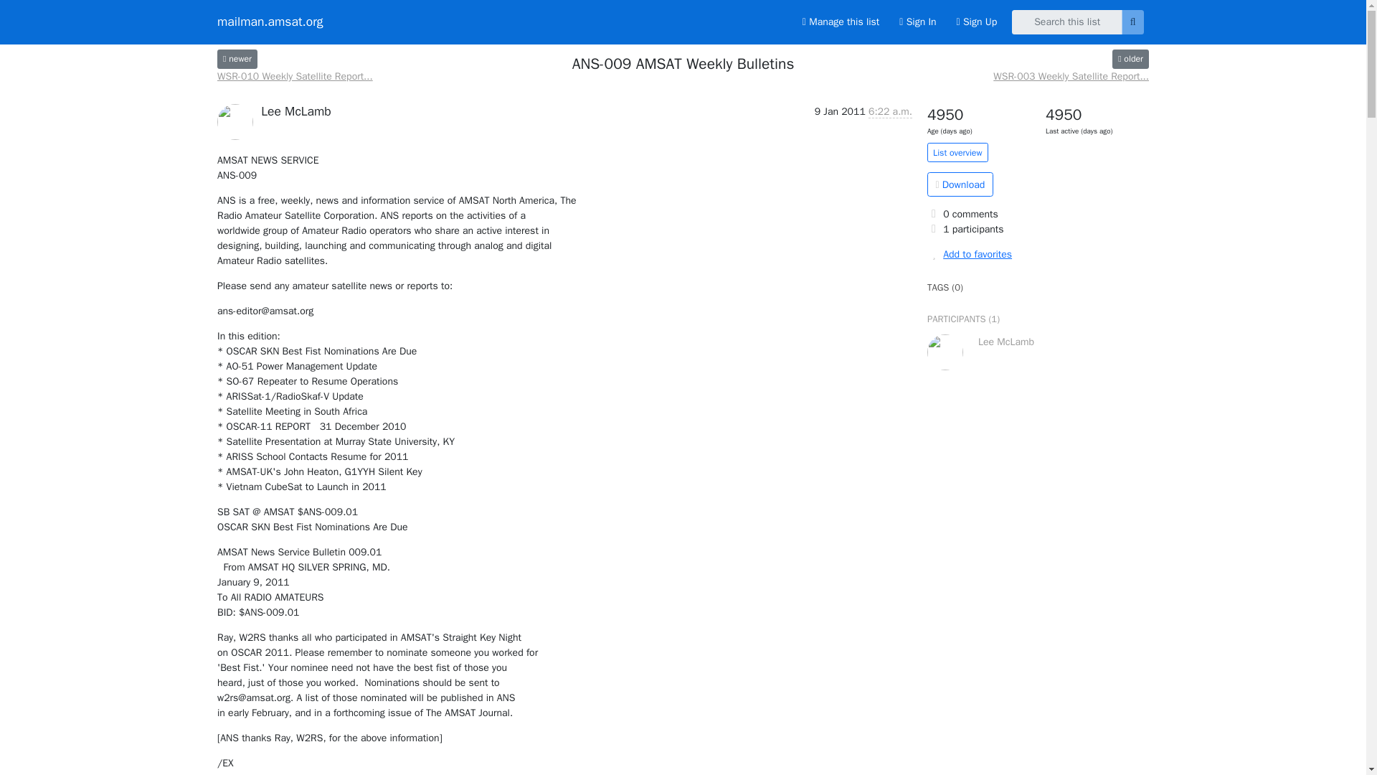  Describe the element at coordinates (977, 22) in the screenshot. I see `Sign Up` at that location.